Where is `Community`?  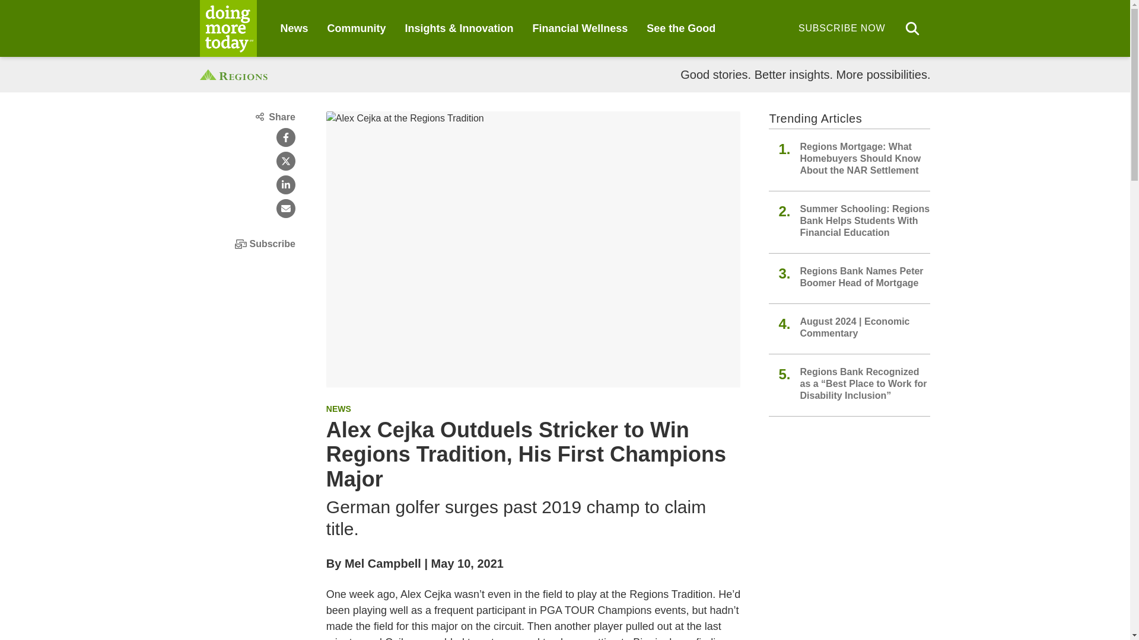 Community is located at coordinates (357, 28).